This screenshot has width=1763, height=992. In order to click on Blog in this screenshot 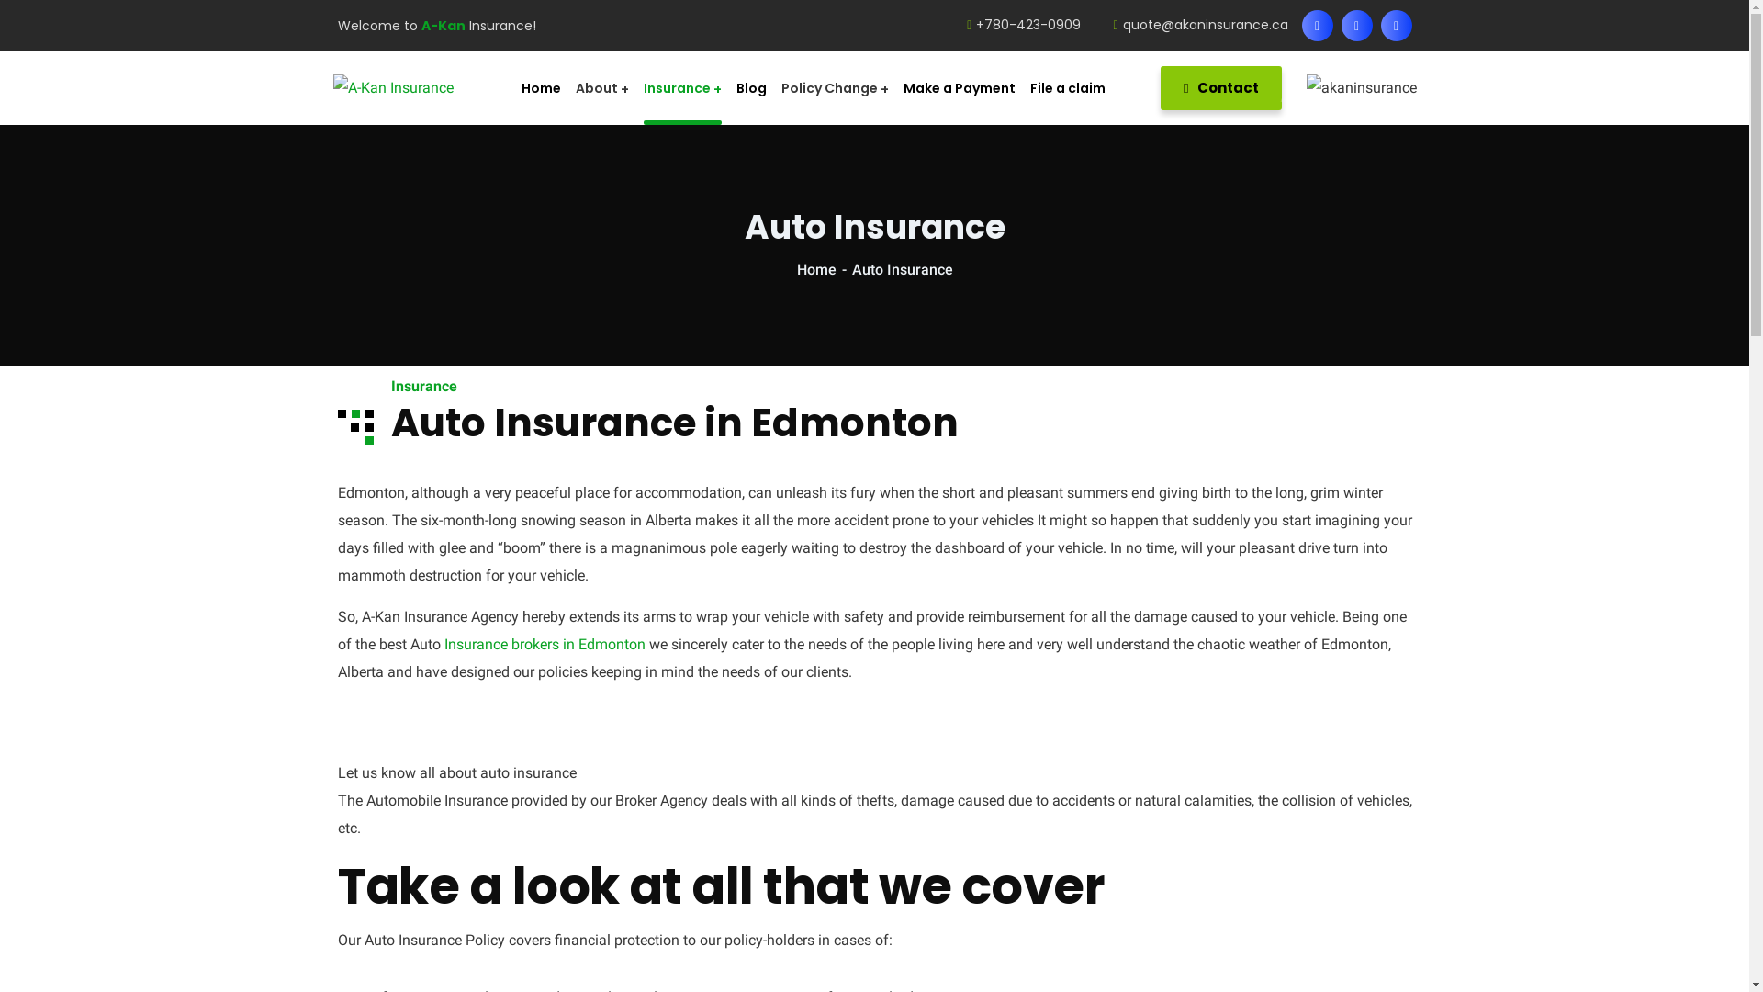, I will do `click(751, 88)`.